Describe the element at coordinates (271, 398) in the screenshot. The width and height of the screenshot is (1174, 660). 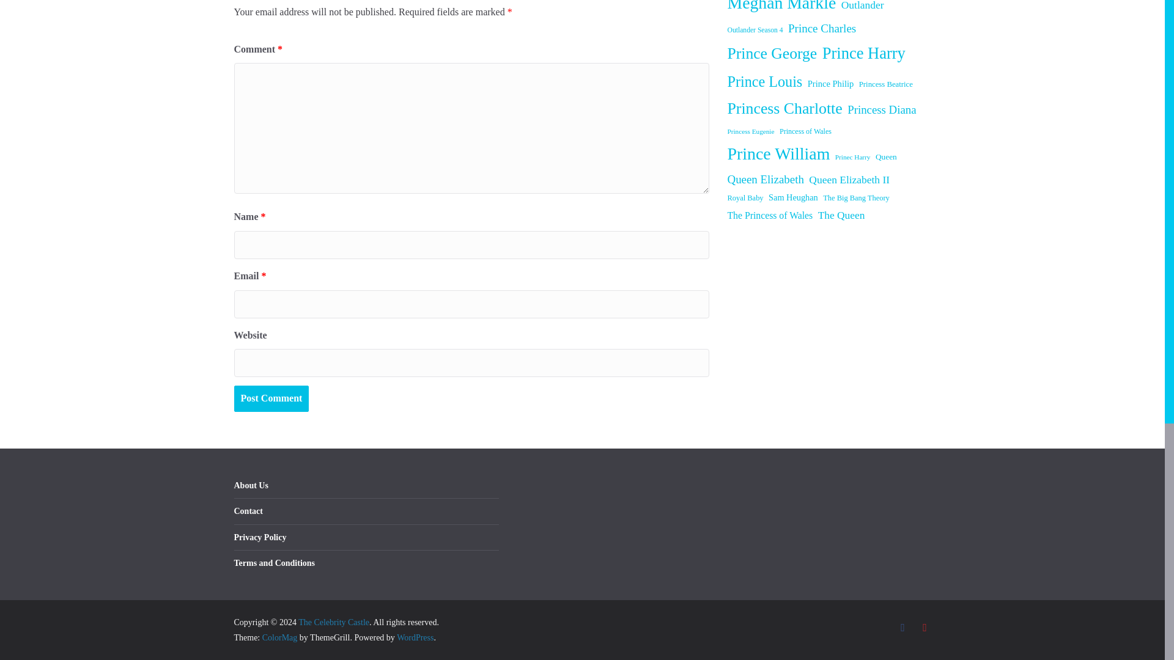
I see `Post Comment` at that location.